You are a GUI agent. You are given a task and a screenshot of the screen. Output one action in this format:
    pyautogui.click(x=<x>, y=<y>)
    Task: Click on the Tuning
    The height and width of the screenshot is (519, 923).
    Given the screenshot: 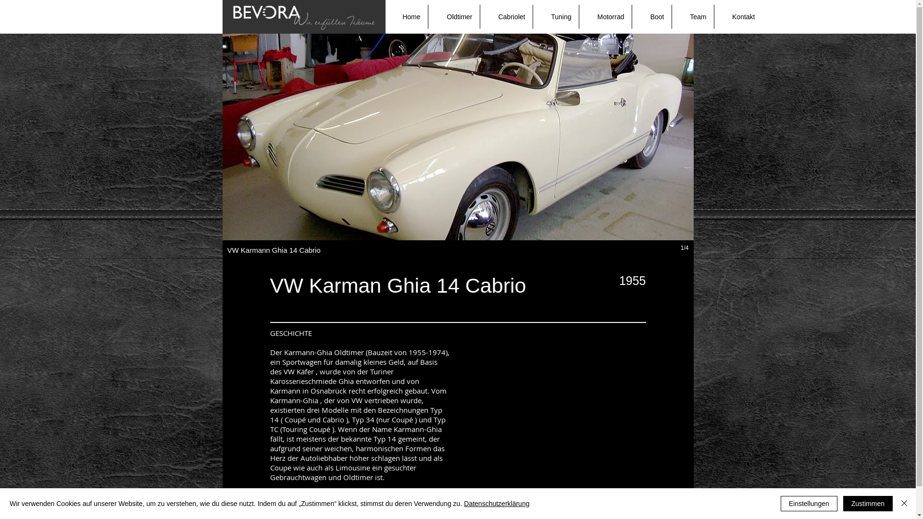 What is the action you would take?
    pyautogui.click(x=556, y=17)
    